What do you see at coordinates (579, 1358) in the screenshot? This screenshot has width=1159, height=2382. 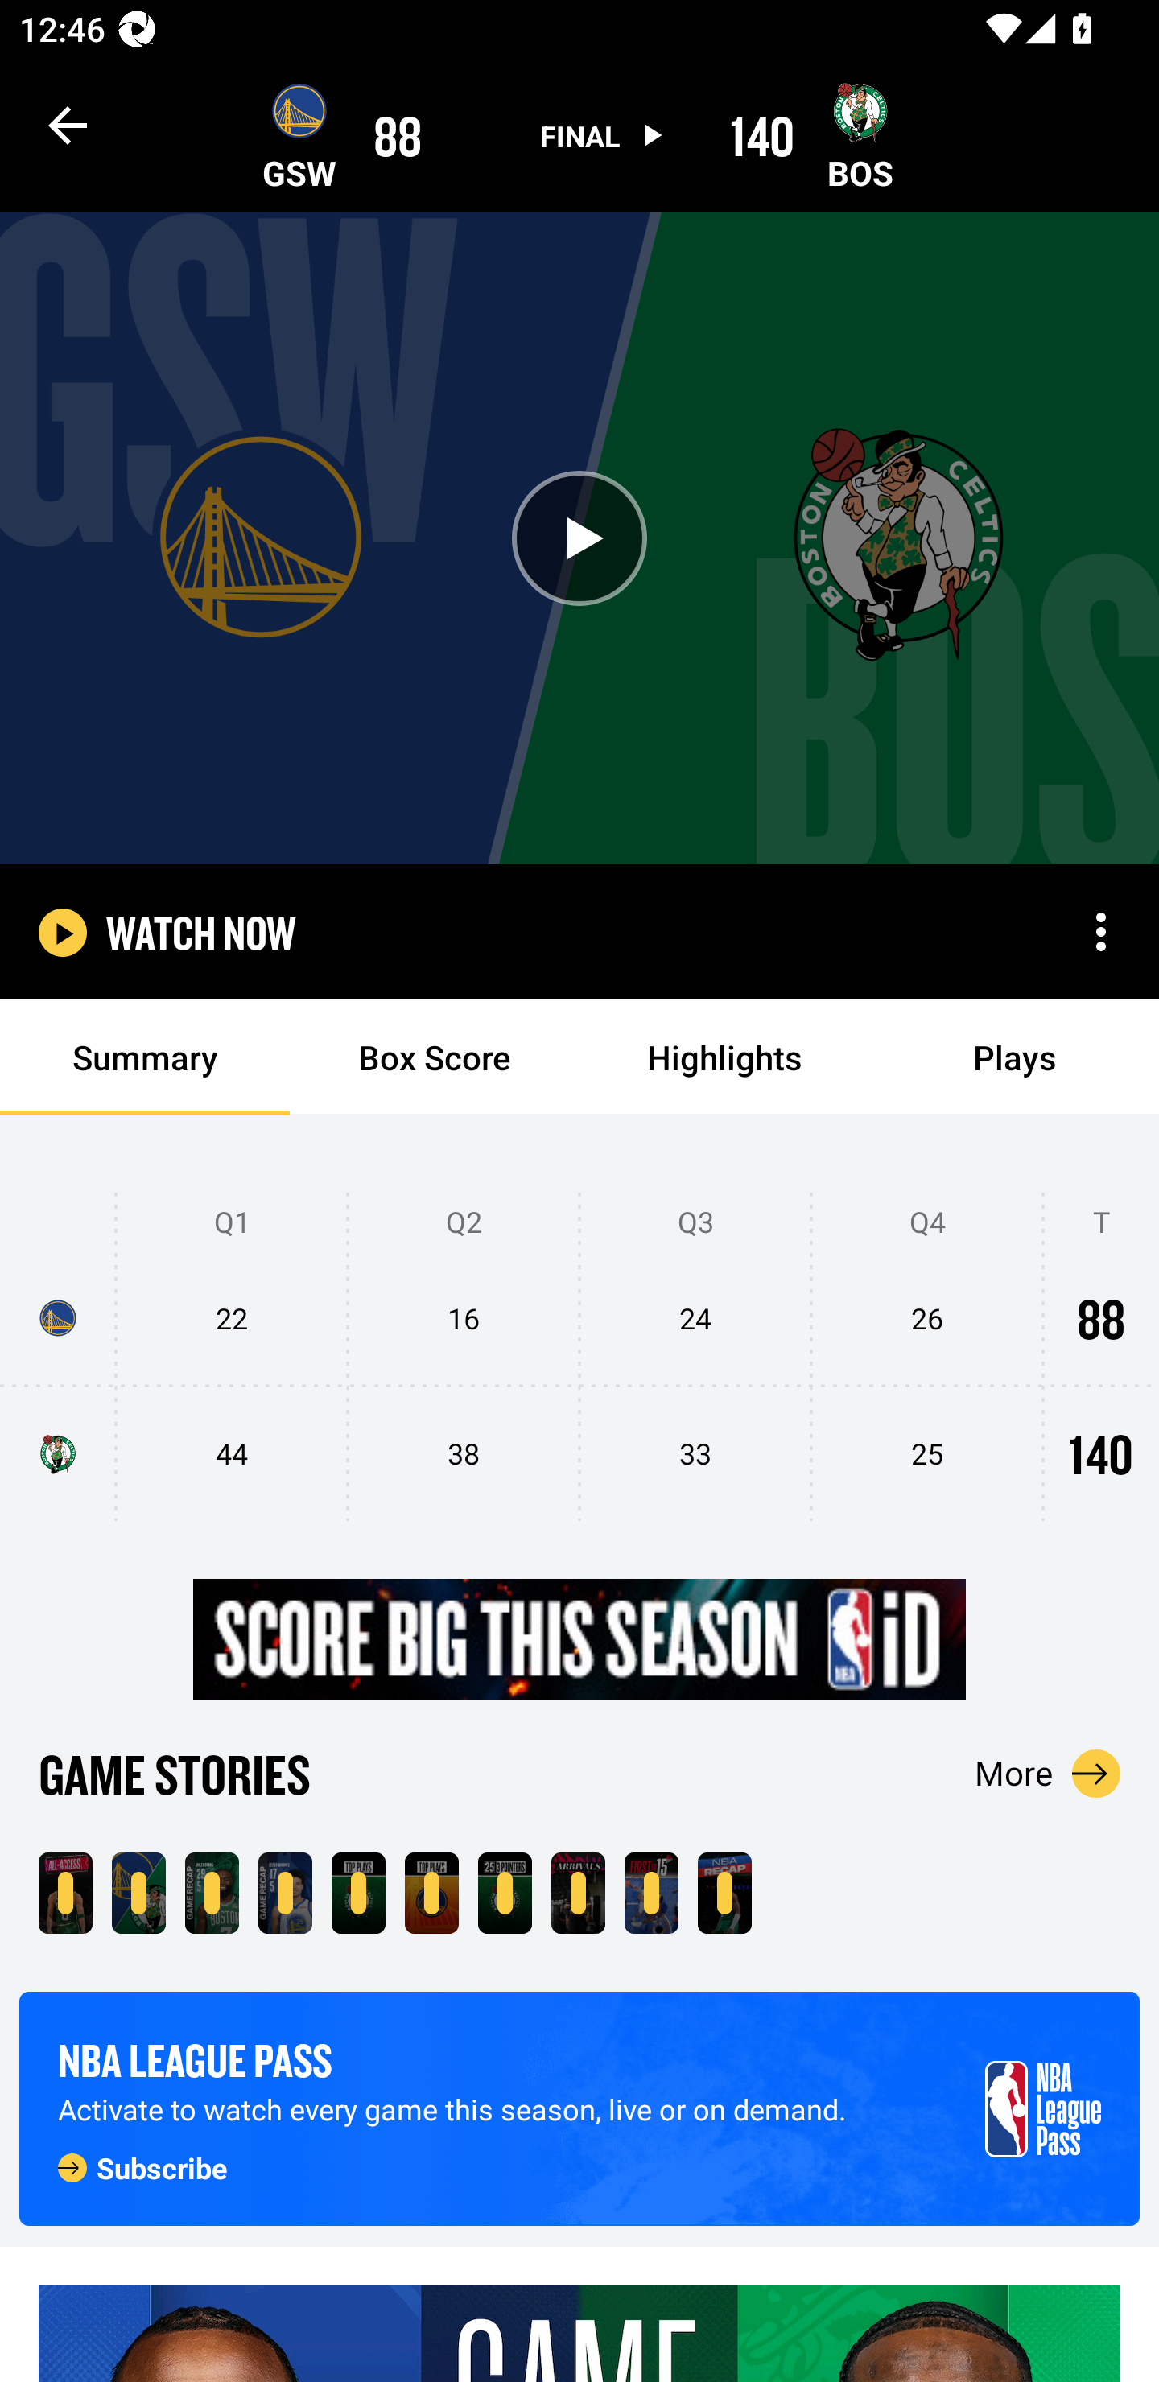 I see `Q1 Q2 Q3 Q4 T 22 16 24 26 88 44 38 33 25 140` at bounding box center [579, 1358].